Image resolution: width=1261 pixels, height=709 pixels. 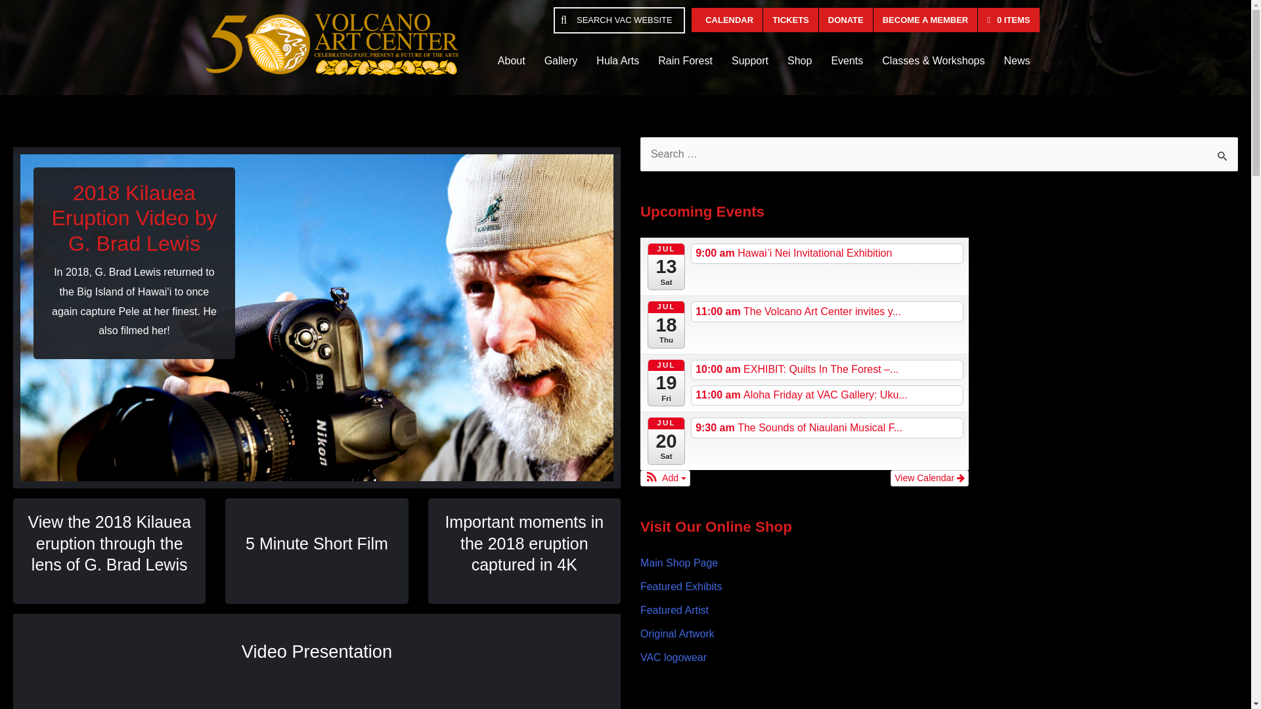 What do you see at coordinates (845, 20) in the screenshot?
I see `DONATE` at bounding box center [845, 20].